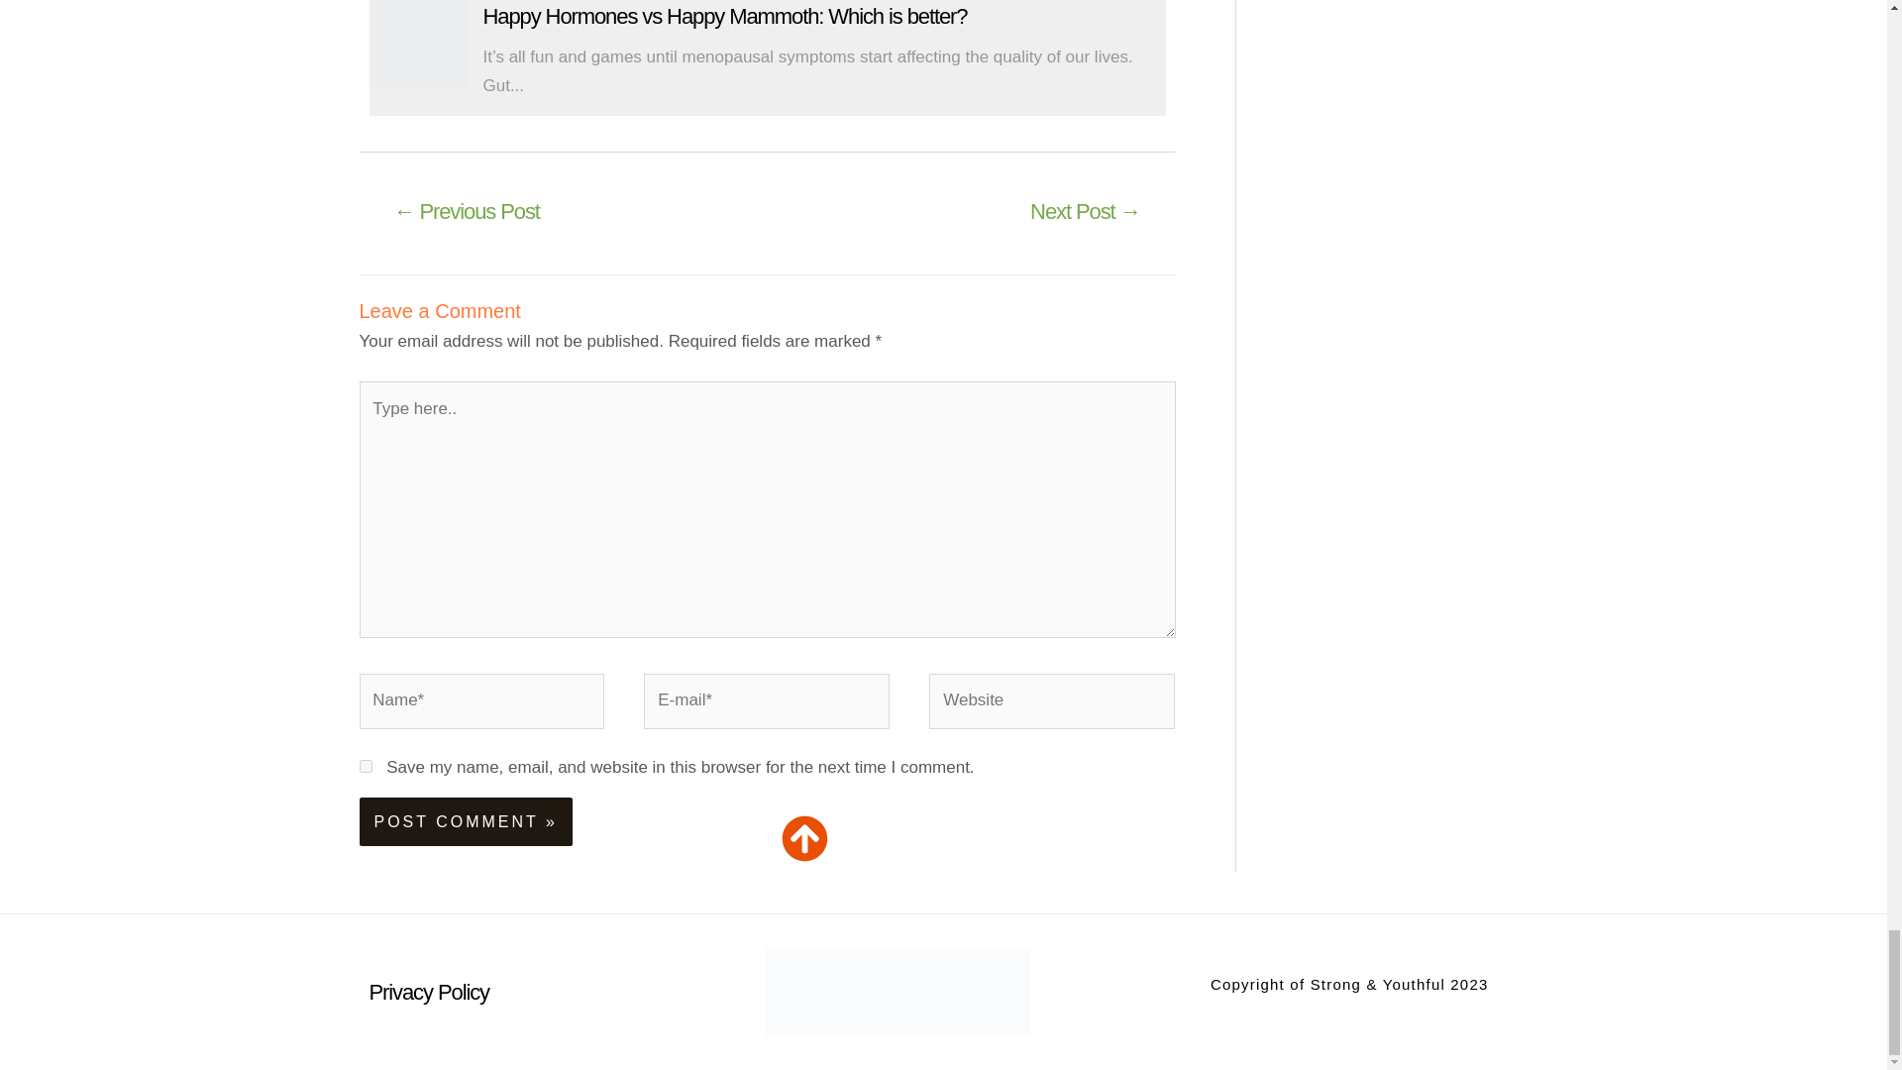 Image resolution: width=1902 pixels, height=1070 pixels. What do you see at coordinates (365, 765) in the screenshot?
I see `yes` at bounding box center [365, 765].